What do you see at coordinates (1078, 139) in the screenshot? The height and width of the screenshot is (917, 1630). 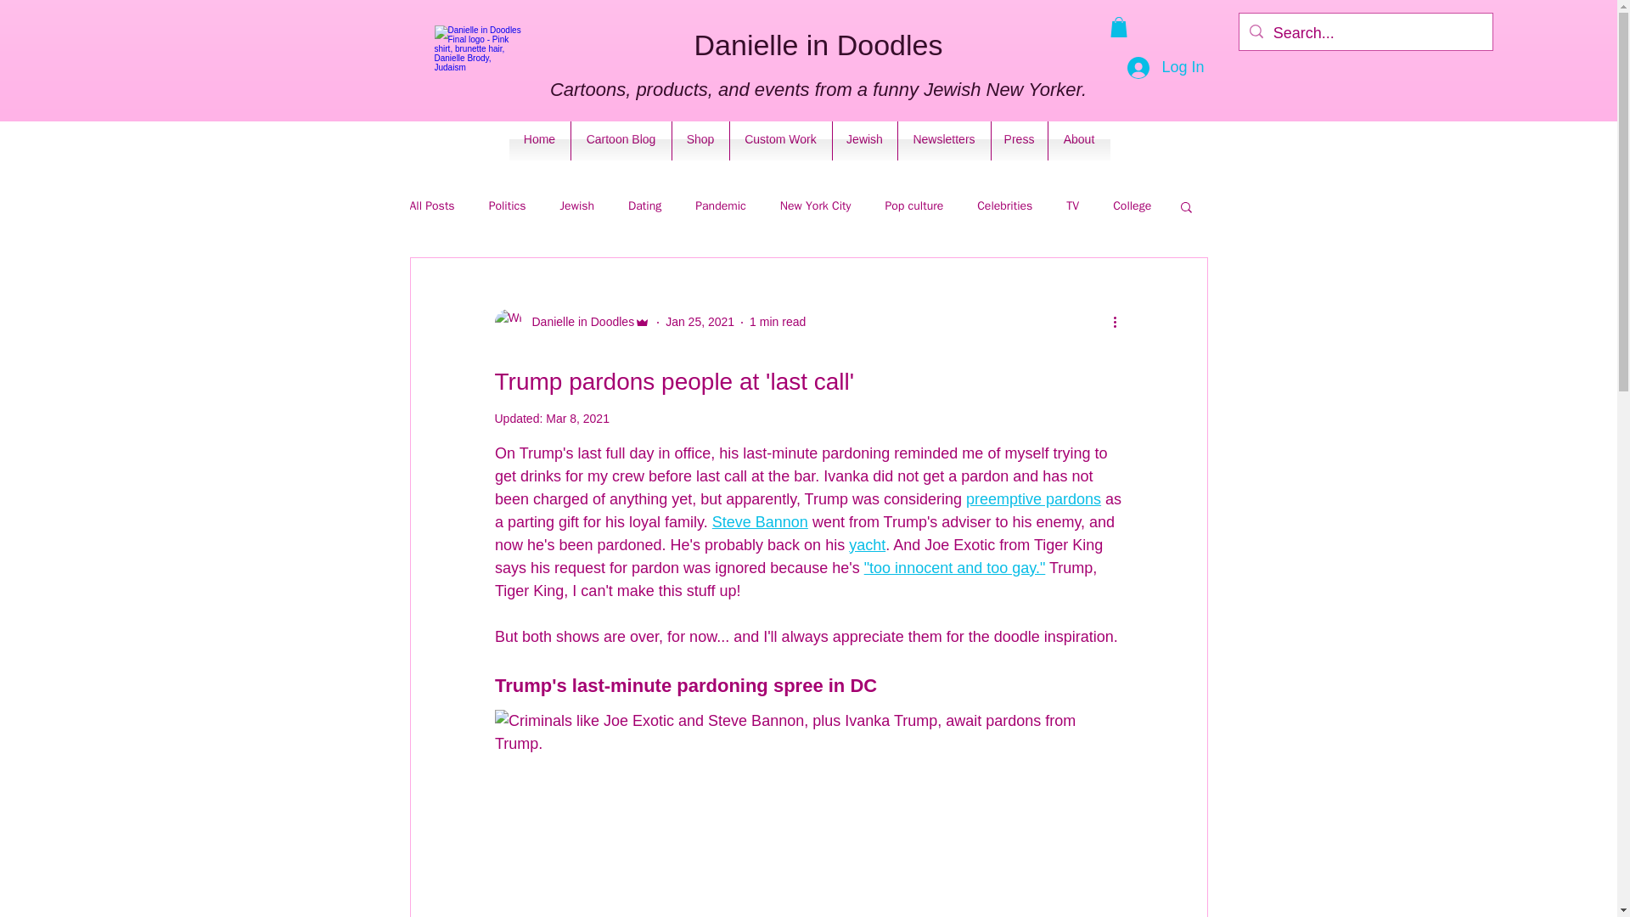 I see `About` at bounding box center [1078, 139].